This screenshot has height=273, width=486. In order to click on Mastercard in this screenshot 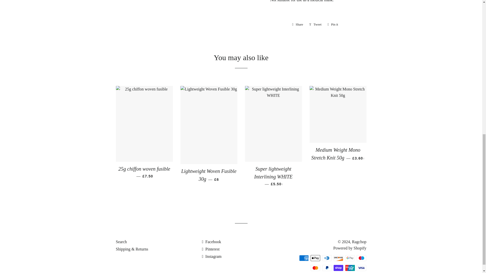, I will do `click(315, 268)`.